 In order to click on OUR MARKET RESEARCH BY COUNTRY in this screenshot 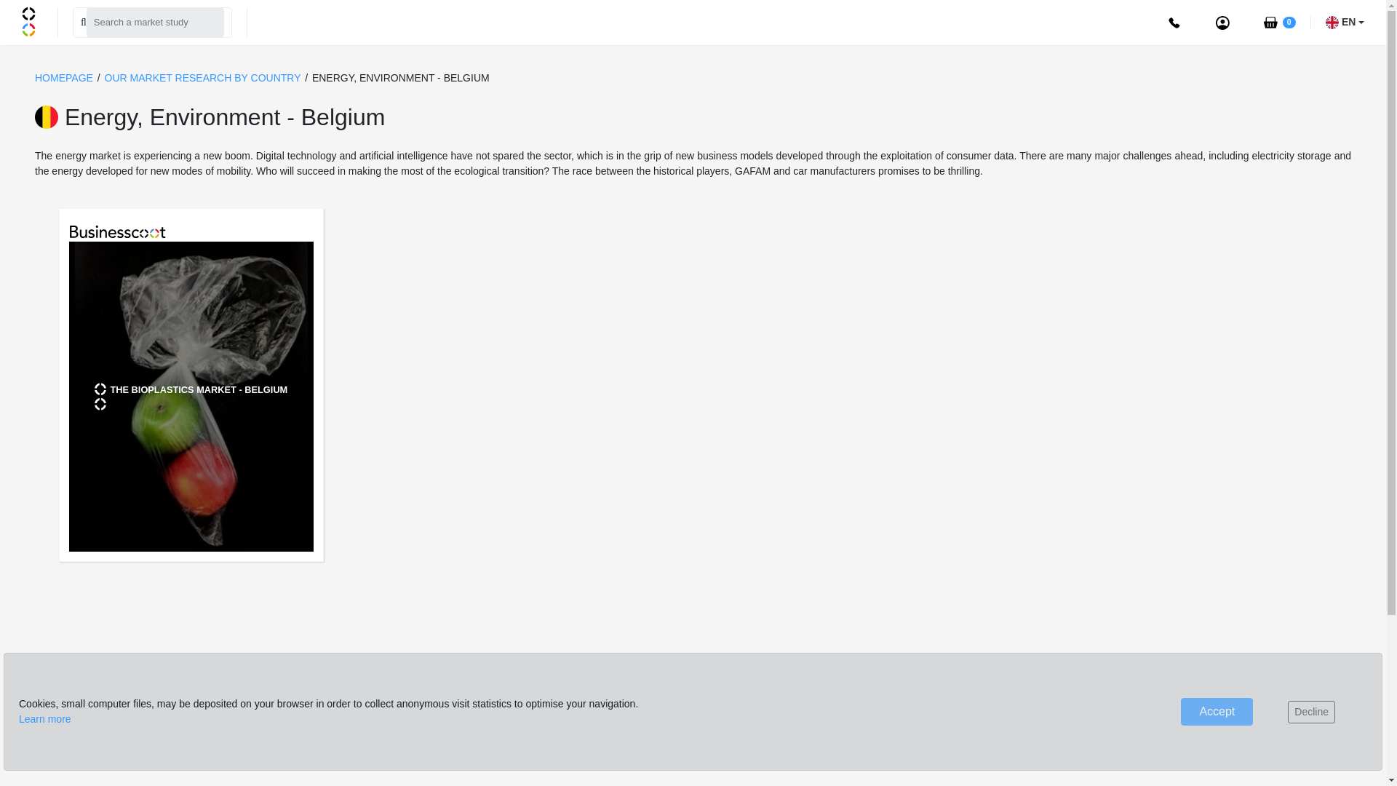, I will do `click(204, 77)`.